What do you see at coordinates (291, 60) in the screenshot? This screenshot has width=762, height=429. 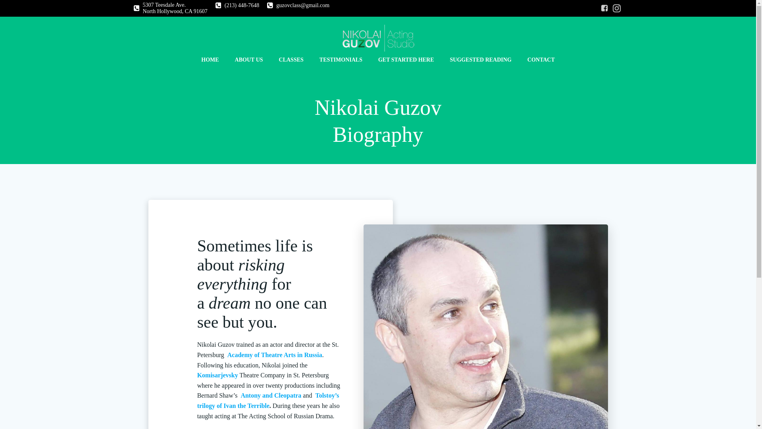 I see `CLASSES` at bounding box center [291, 60].